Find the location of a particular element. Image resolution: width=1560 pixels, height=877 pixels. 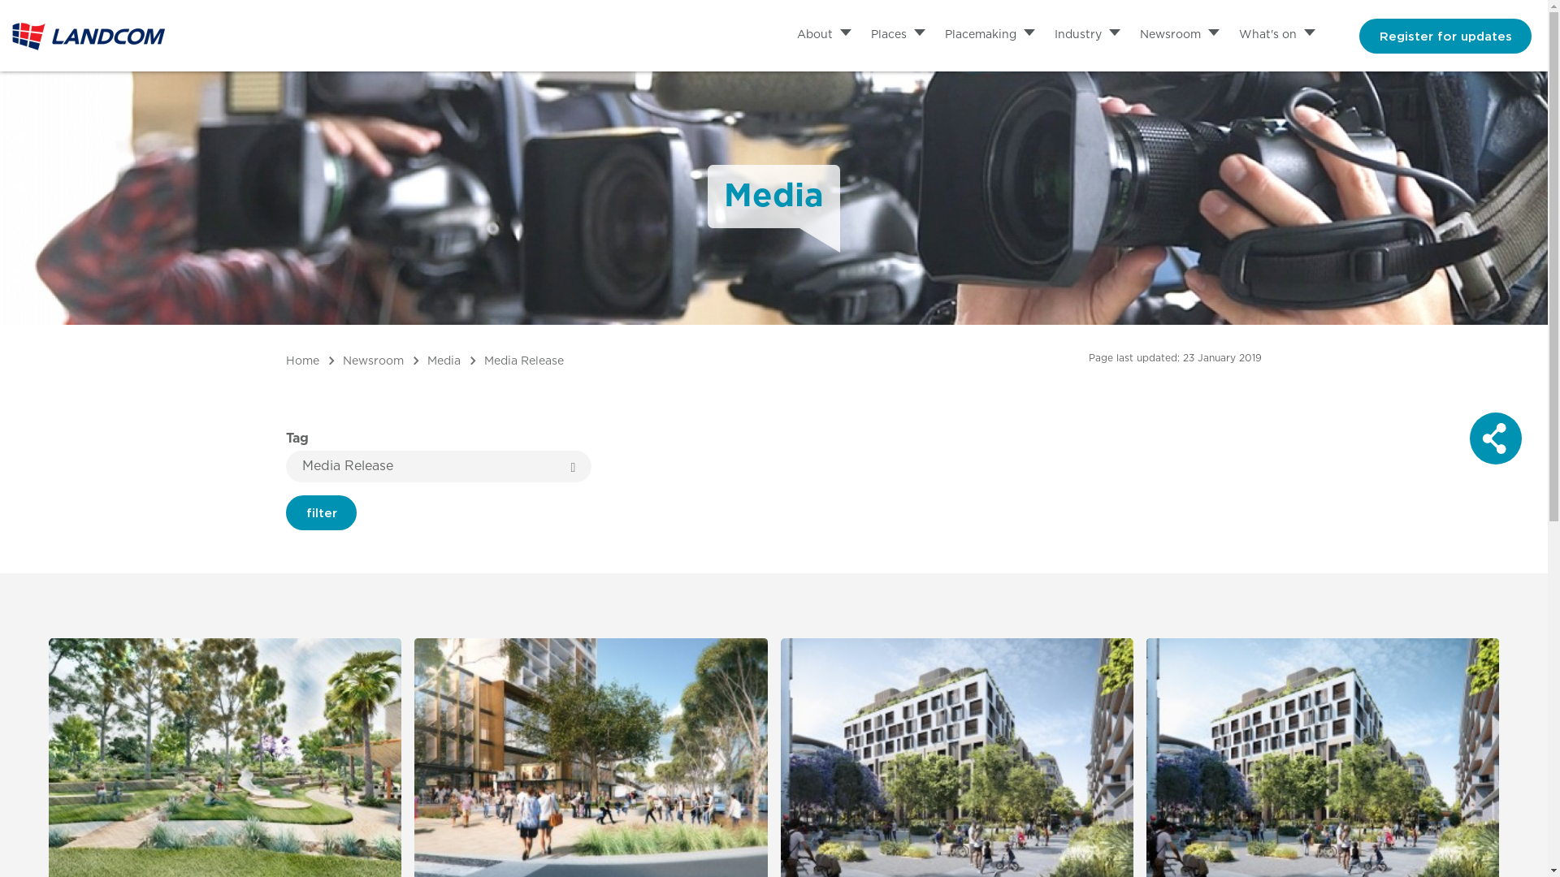

Home is located at coordinates (304, 361).